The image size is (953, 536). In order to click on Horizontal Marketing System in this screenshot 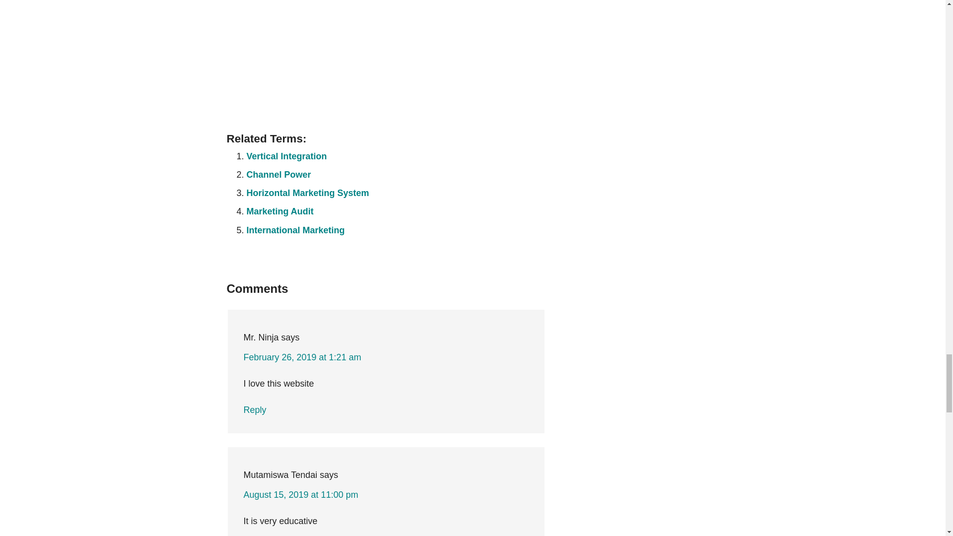, I will do `click(307, 193)`.